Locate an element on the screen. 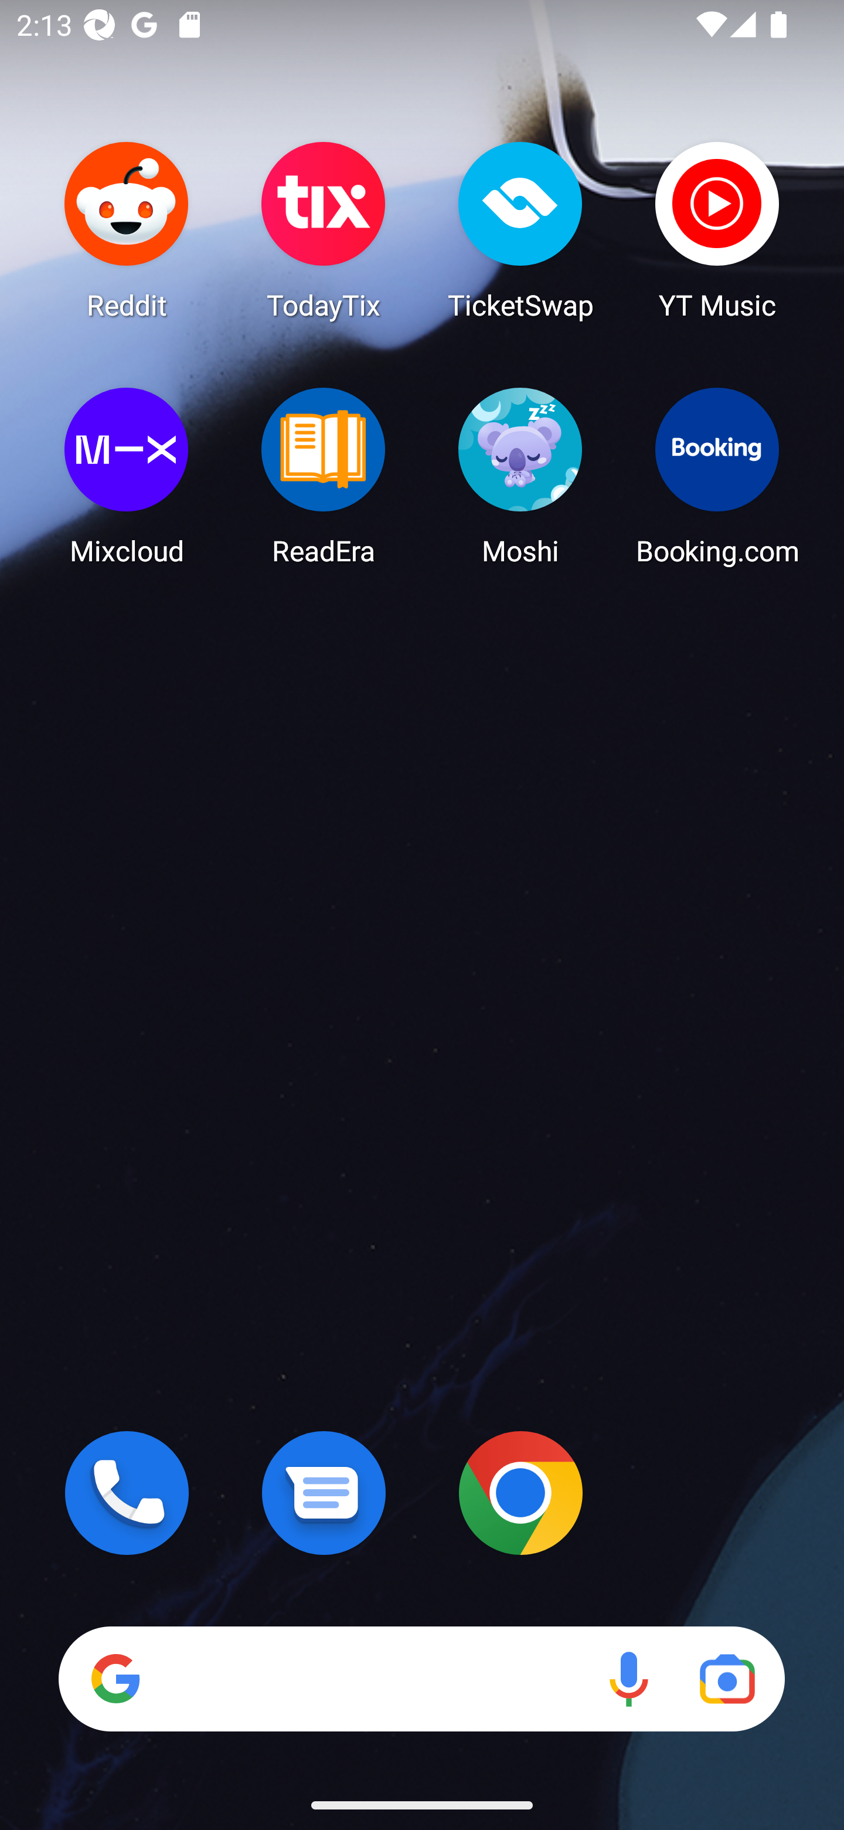 Image resolution: width=844 pixels, height=1830 pixels. Moshi is located at coordinates (520, 476).